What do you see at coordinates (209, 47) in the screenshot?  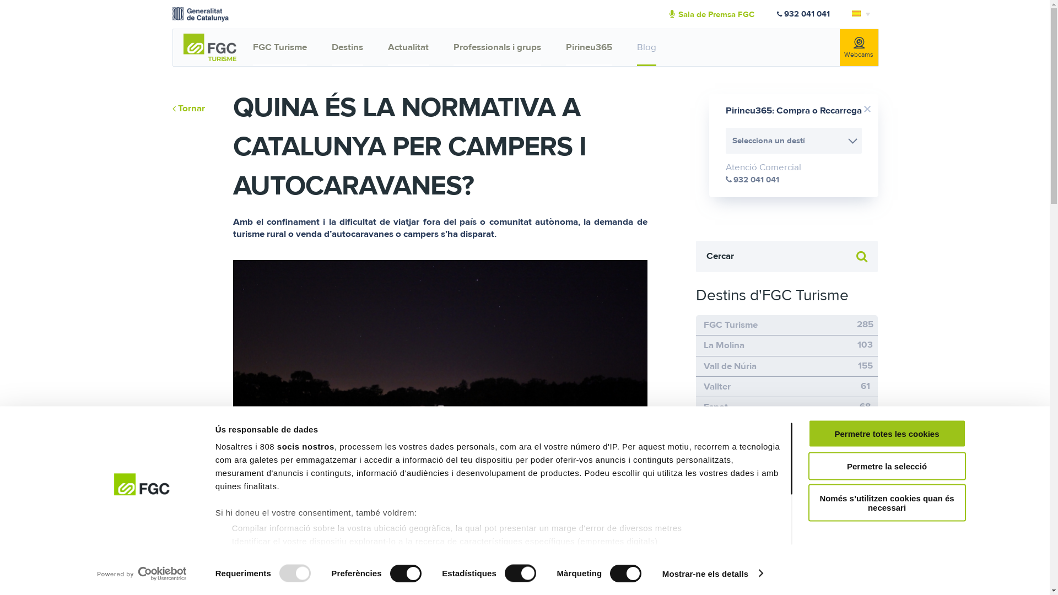 I see `FGC Turisme` at bounding box center [209, 47].